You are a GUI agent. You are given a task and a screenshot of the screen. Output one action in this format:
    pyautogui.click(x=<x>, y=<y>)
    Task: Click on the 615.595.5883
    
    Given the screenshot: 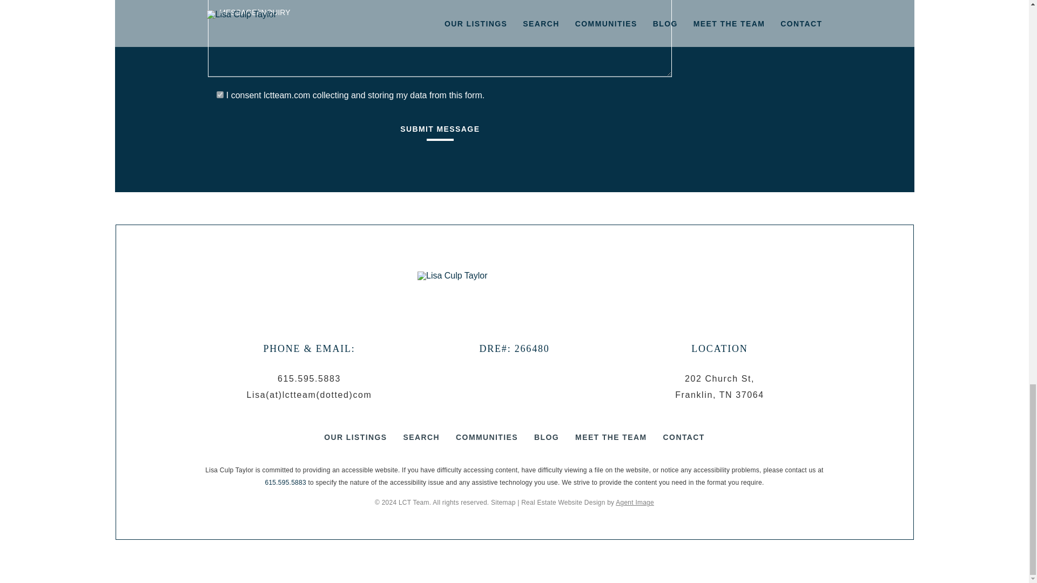 What is the action you would take?
    pyautogui.click(x=309, y=378)
    